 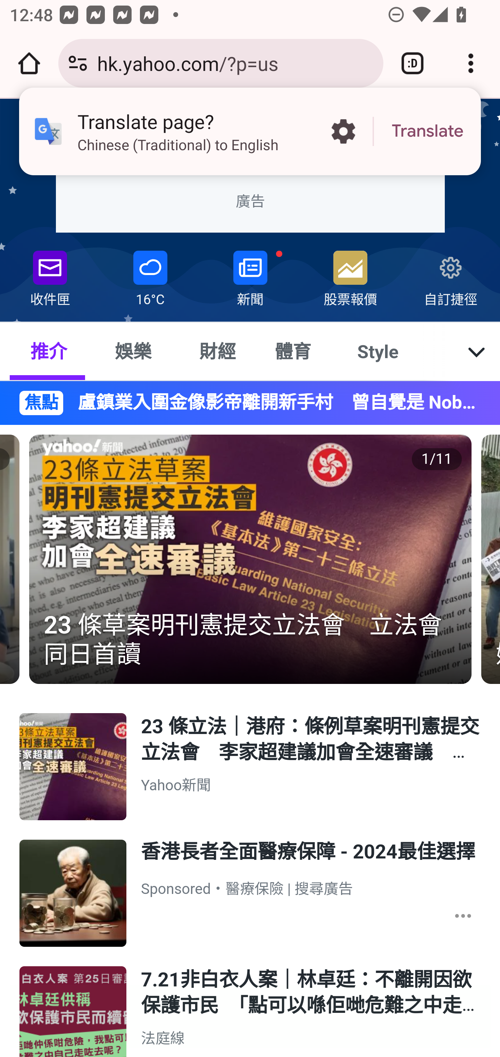 I want to click on Open the home page, so click(x=29, y=63).